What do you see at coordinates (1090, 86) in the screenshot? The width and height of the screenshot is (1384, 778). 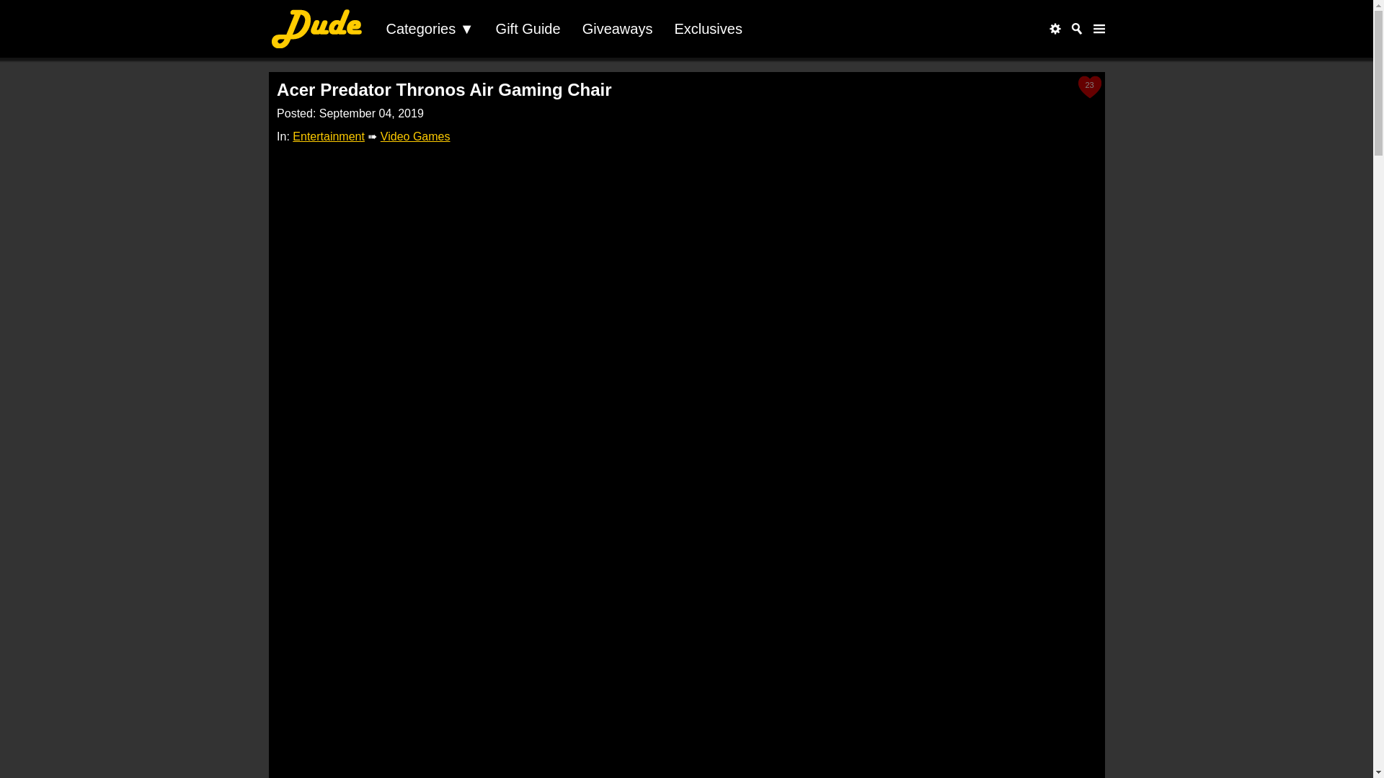 I see `23` at bounding box center [1090, 86].